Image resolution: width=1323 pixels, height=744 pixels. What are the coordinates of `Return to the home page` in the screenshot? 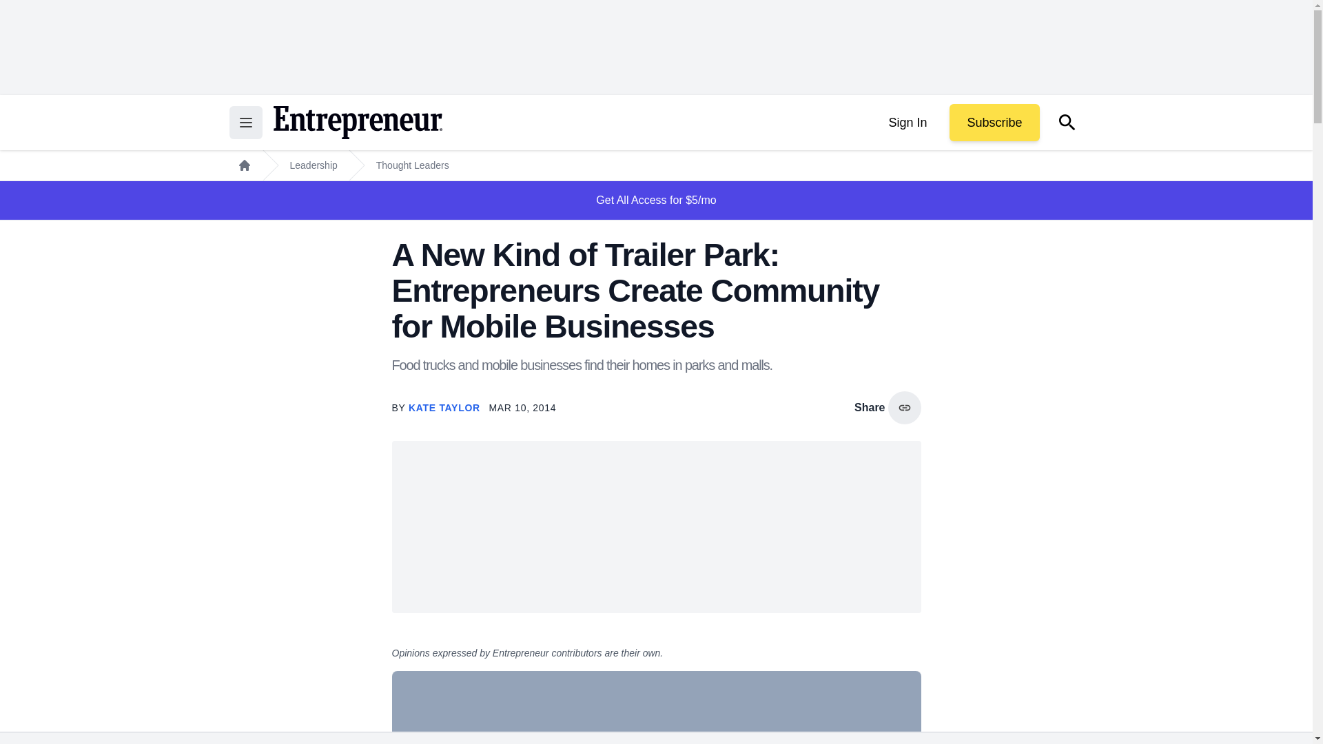 It's located at (357, 123).